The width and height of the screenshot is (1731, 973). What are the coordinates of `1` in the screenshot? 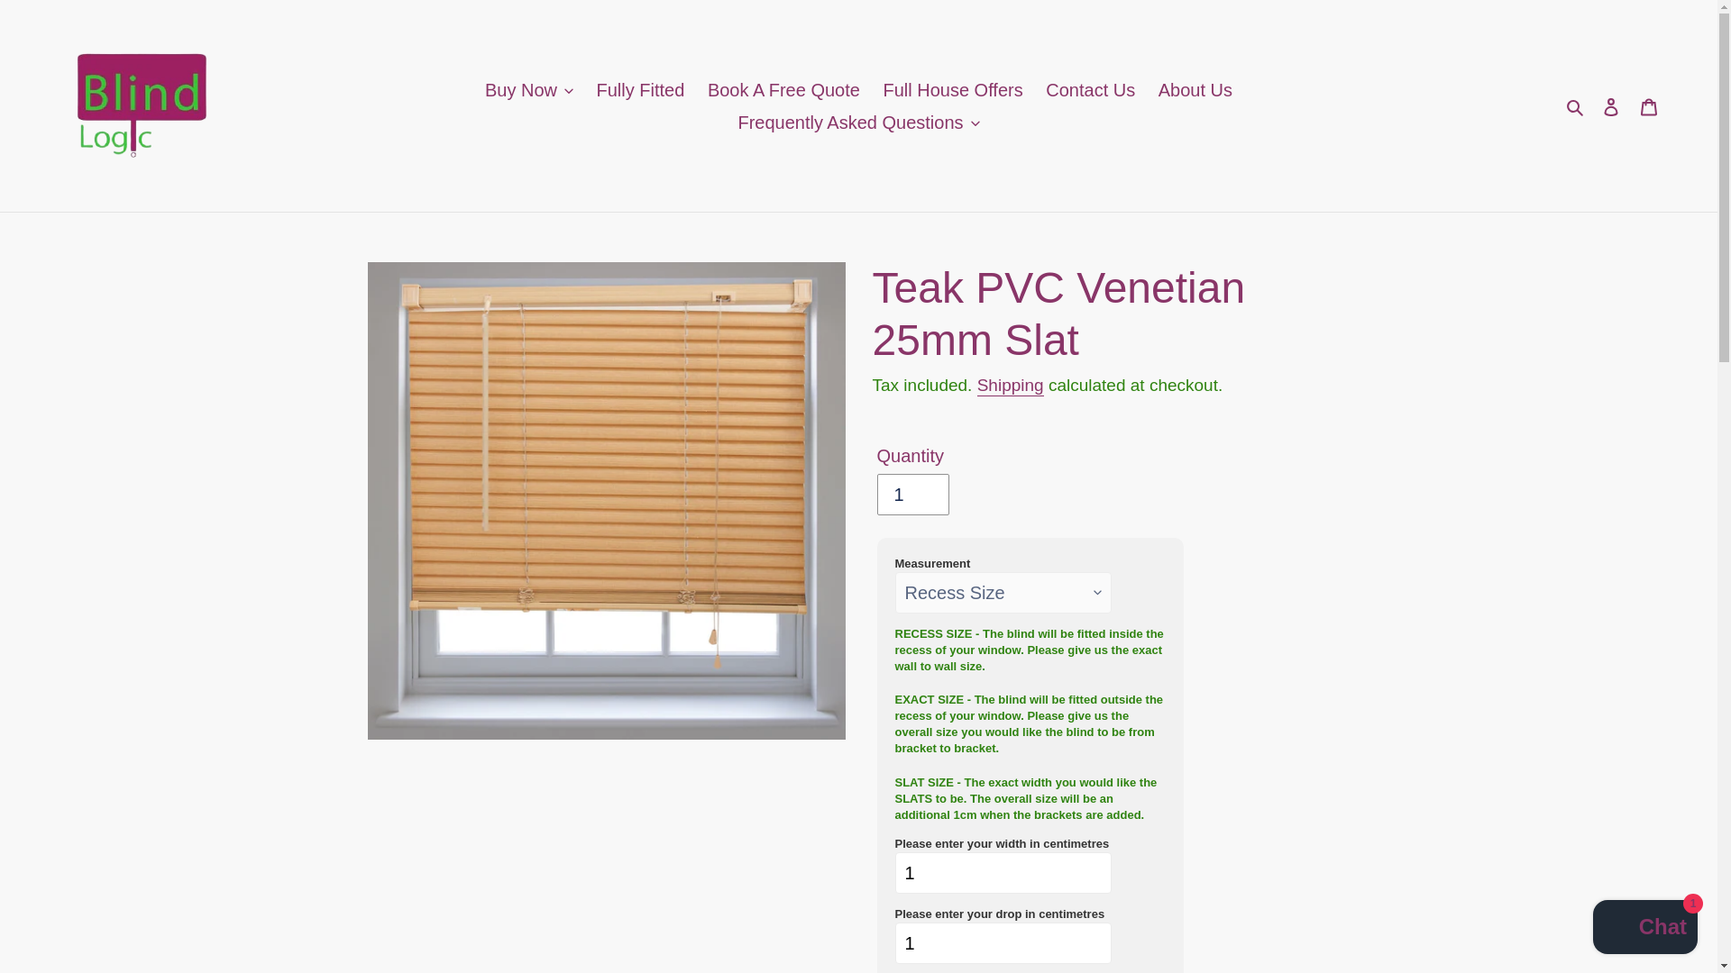 It's located at (1003, 942).